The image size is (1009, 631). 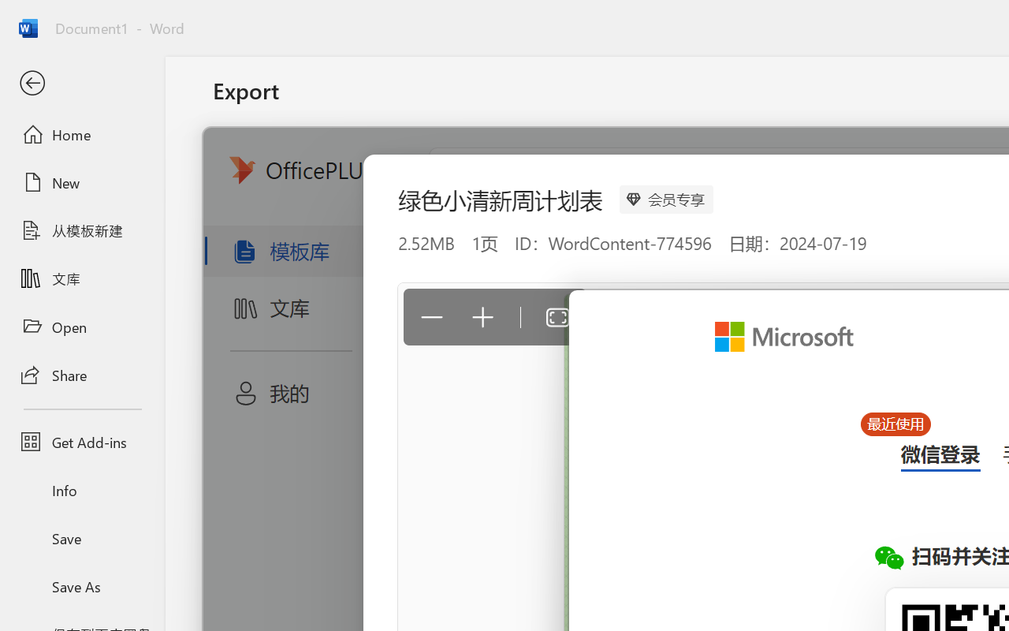 I want to click on Create PDF/XPS Document, so click(x=400, y=162).